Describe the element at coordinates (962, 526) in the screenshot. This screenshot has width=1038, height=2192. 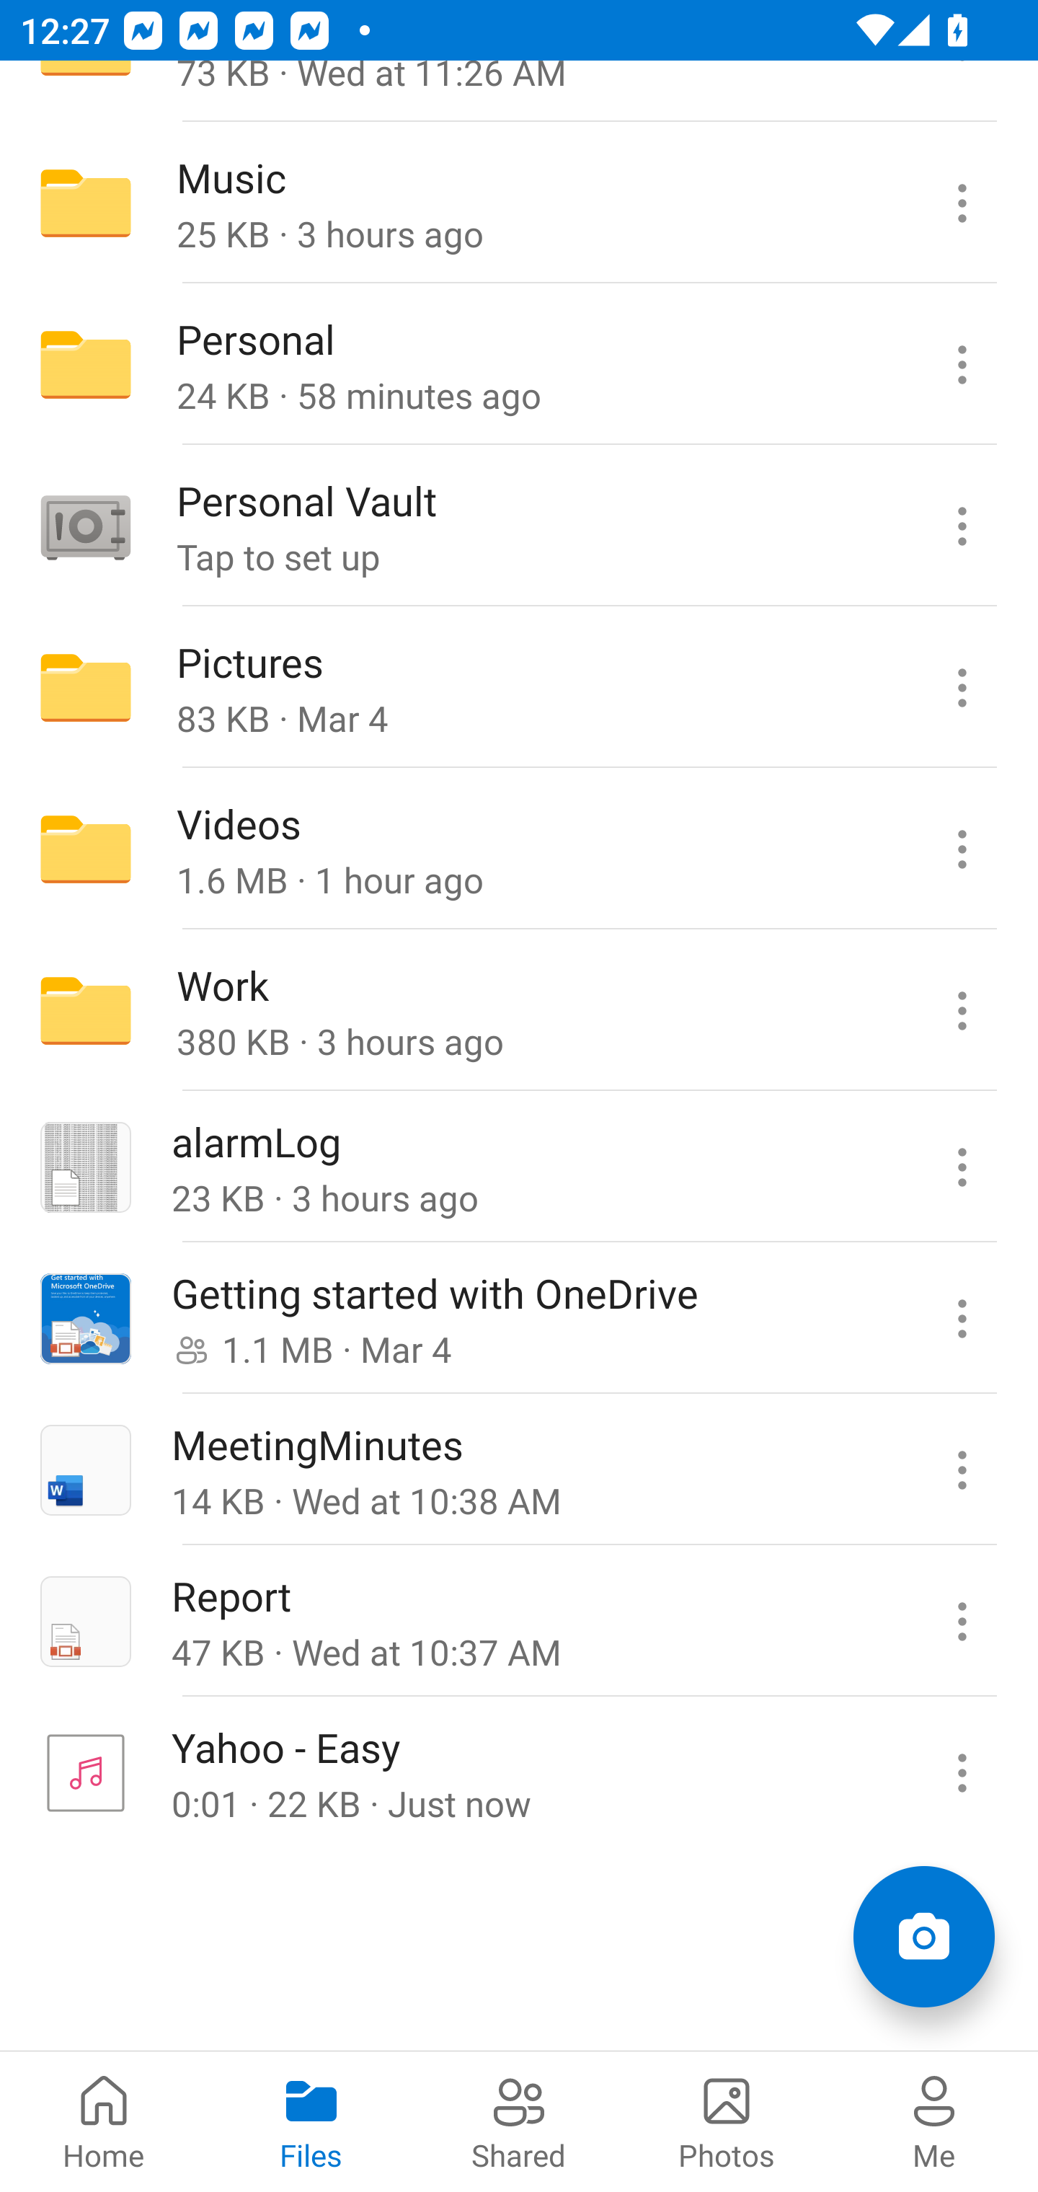
I see `Personal Vault commands` at that location.